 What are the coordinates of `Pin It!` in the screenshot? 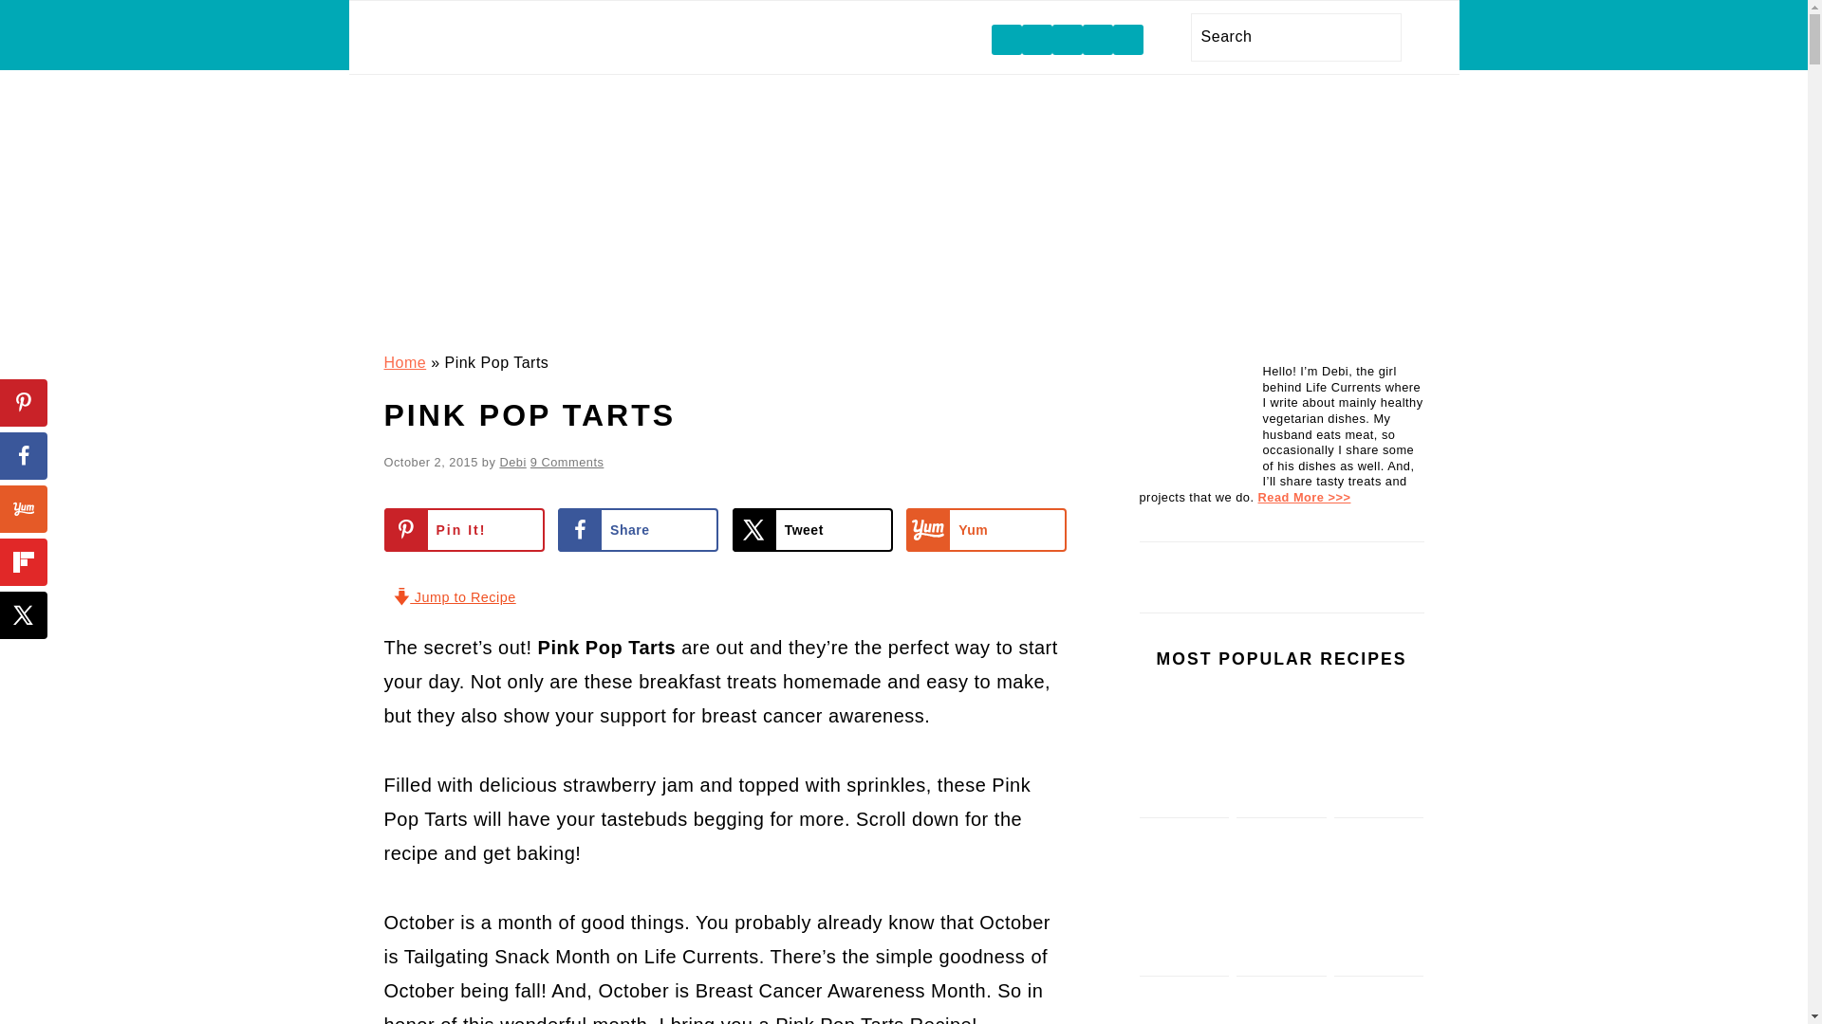 It's located at (463, 529).